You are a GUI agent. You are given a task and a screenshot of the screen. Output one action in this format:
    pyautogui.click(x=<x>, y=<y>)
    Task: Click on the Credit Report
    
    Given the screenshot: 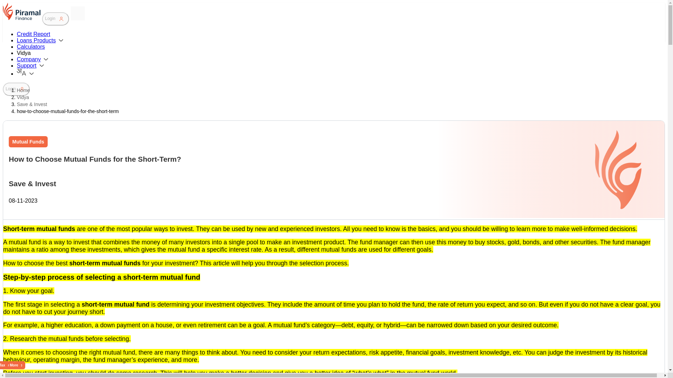 What is the action you would take?
    pyautogui.click(x=33, y=34)
    